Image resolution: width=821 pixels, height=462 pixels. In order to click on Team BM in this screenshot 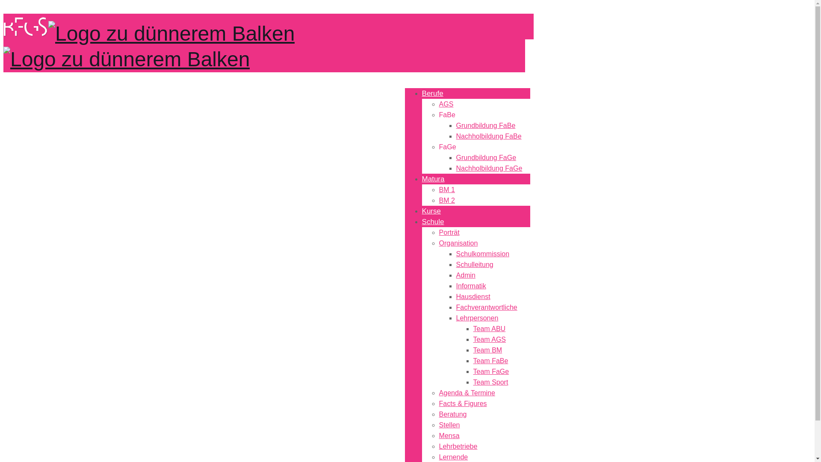, I will do `click(488, 350)`.